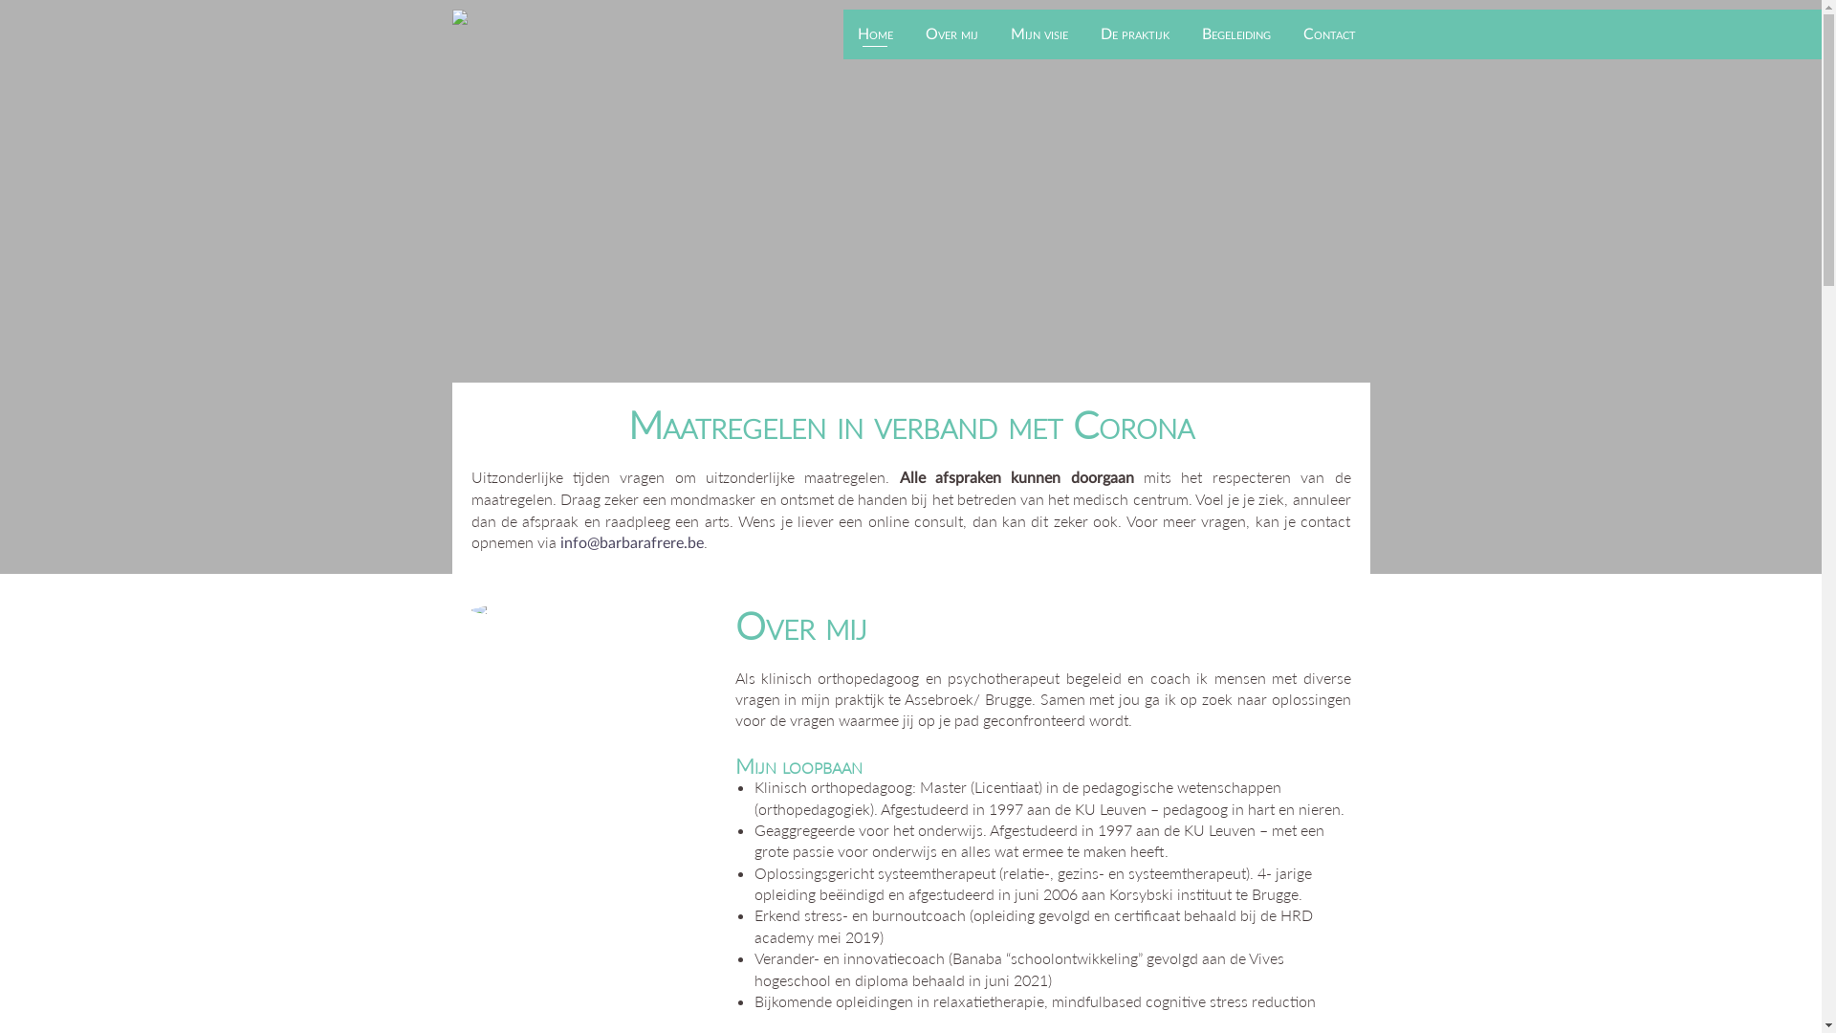 Image resolution: width=1836 pixels, height=1033 pixels. I want to click on Home, so click(876, 34).